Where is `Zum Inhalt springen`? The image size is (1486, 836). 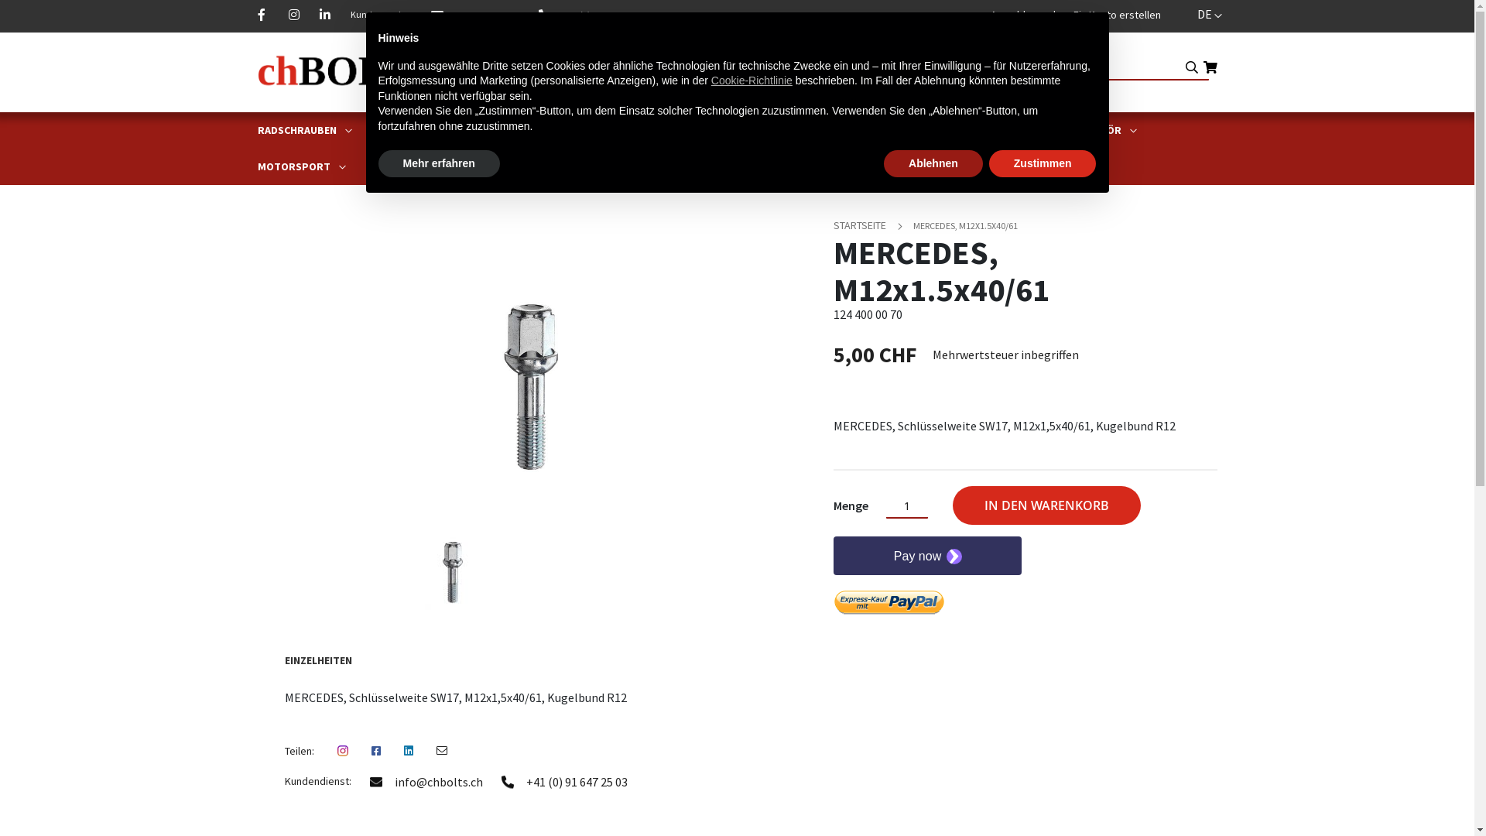
Zum Inhalt springen is located at coordinates (656, 8).